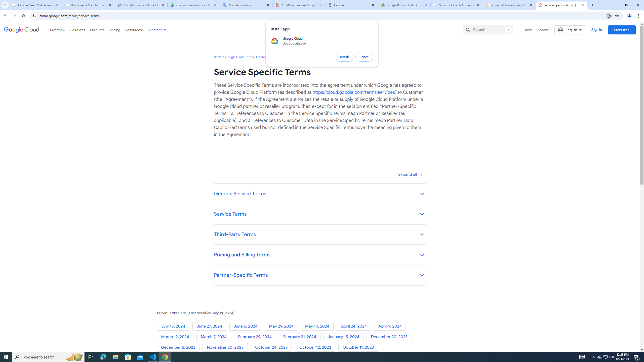 This screenshot has width=644, height=362. What do you see at coordinates (210, 326) in the screenshot?
I see `June 27, 2024` at bounding box center [210, 326].